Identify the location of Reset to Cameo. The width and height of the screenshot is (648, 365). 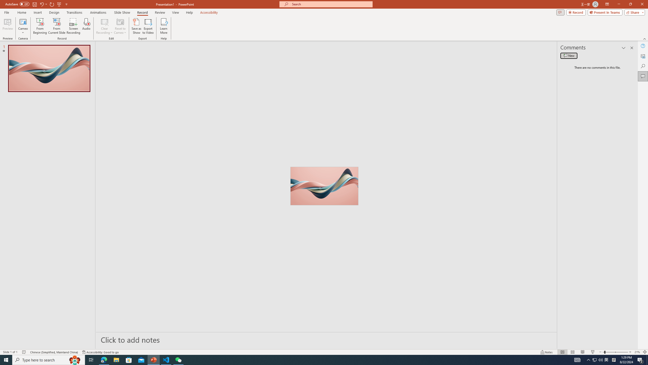
(120, 26).